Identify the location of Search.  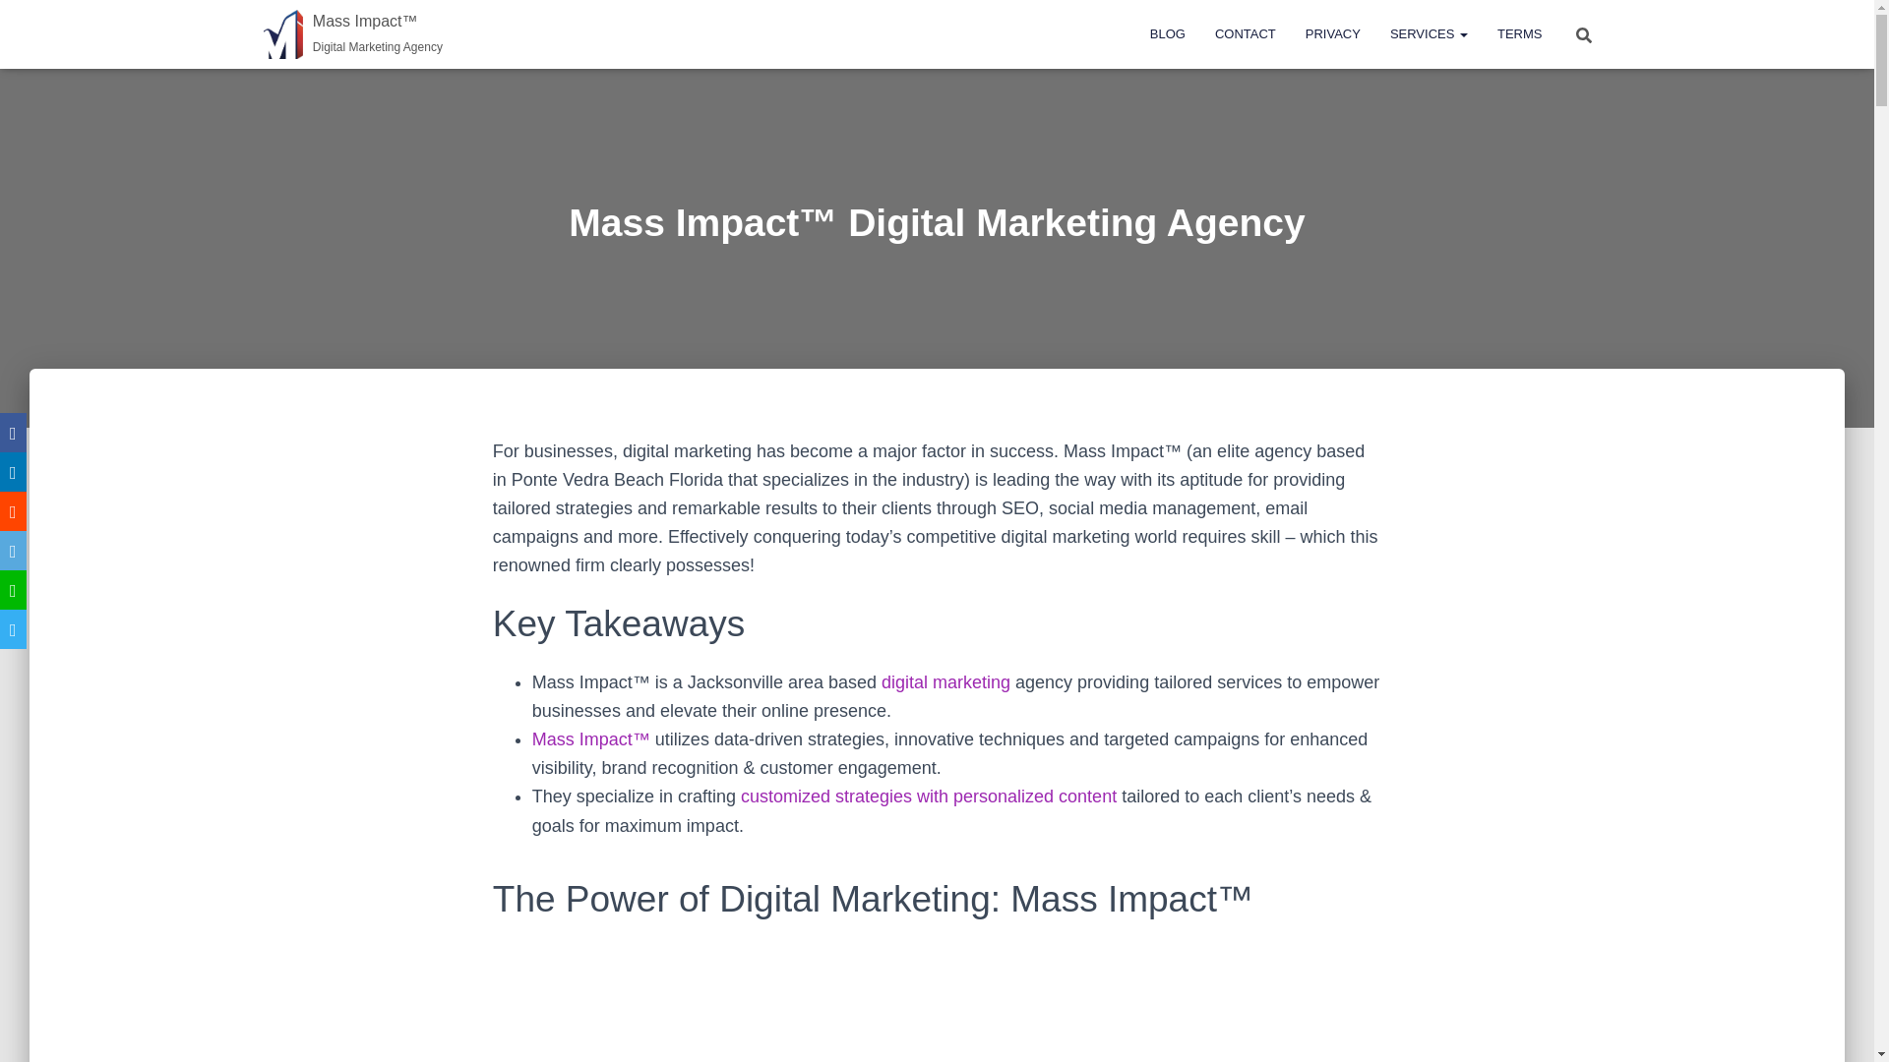
(22, 22).